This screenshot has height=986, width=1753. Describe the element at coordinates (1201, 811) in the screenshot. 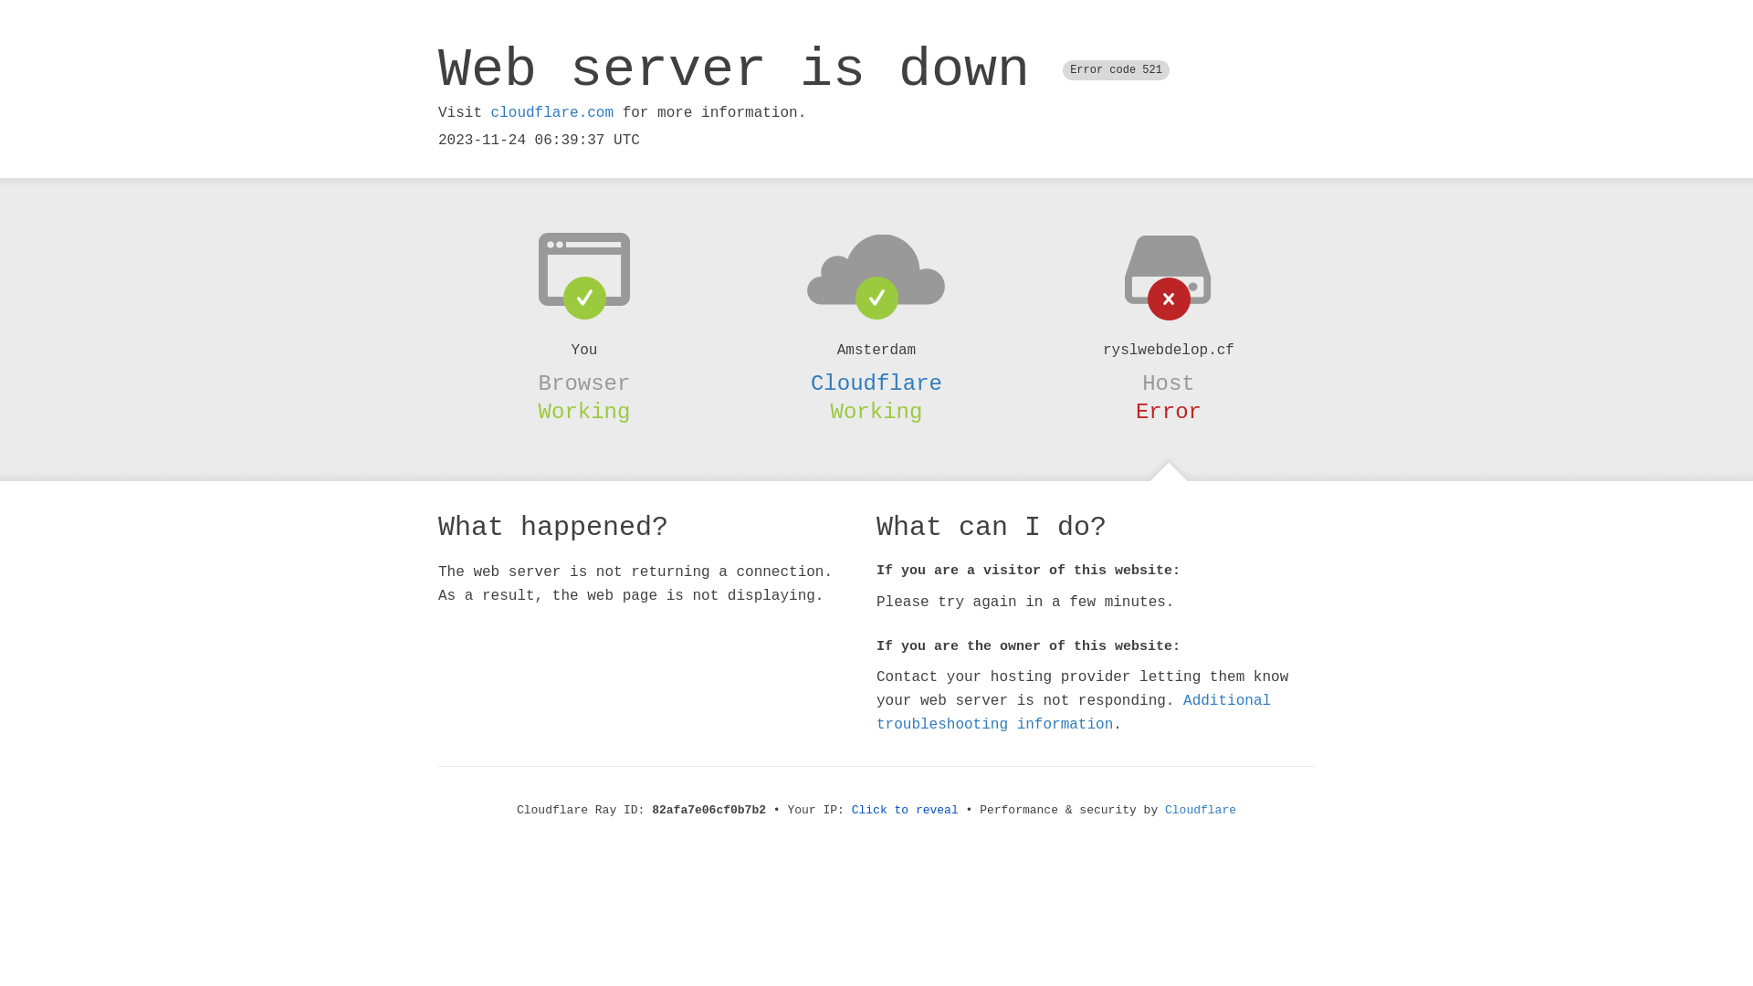

I see `Cloudflare` at that location.